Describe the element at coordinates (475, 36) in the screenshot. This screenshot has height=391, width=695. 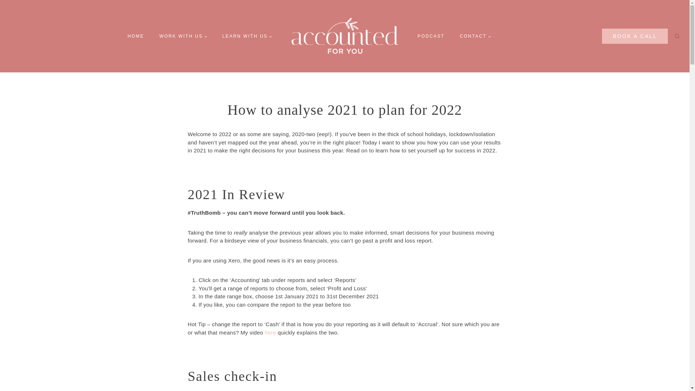
I see `CONTACT` at that location.